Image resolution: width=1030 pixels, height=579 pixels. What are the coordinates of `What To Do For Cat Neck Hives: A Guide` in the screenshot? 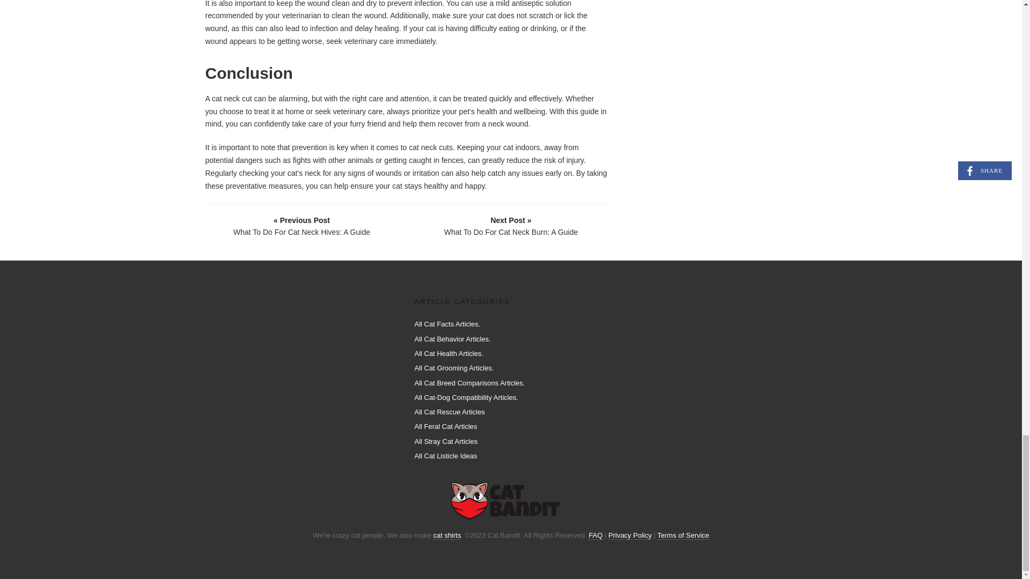 It's located at (302, 225).